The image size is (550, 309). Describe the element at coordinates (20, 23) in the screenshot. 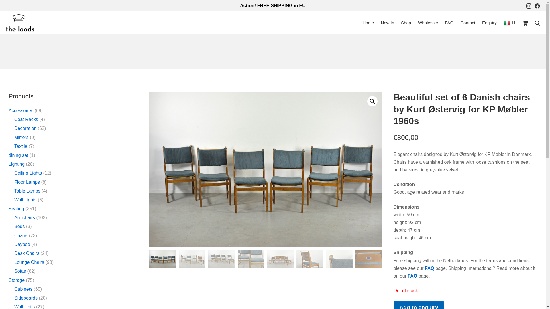

I see `The Loods` at that location.